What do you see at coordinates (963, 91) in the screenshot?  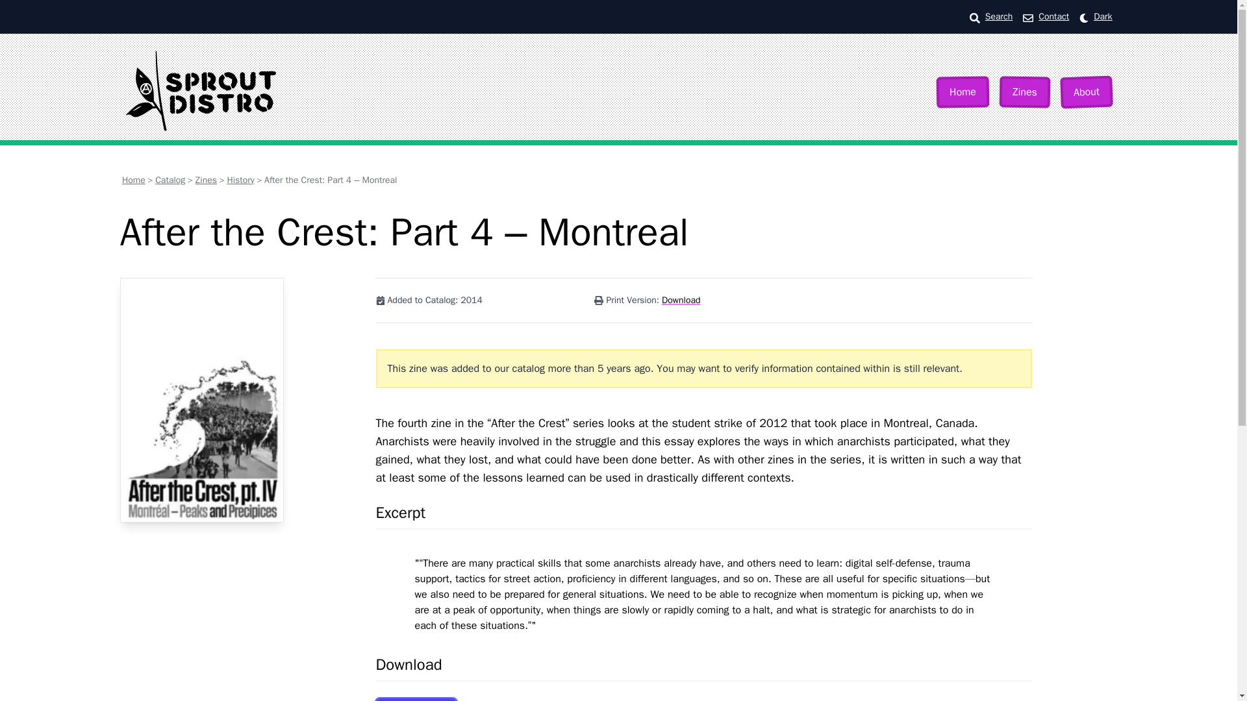 I see `Home` at bounding box center [963, 91].